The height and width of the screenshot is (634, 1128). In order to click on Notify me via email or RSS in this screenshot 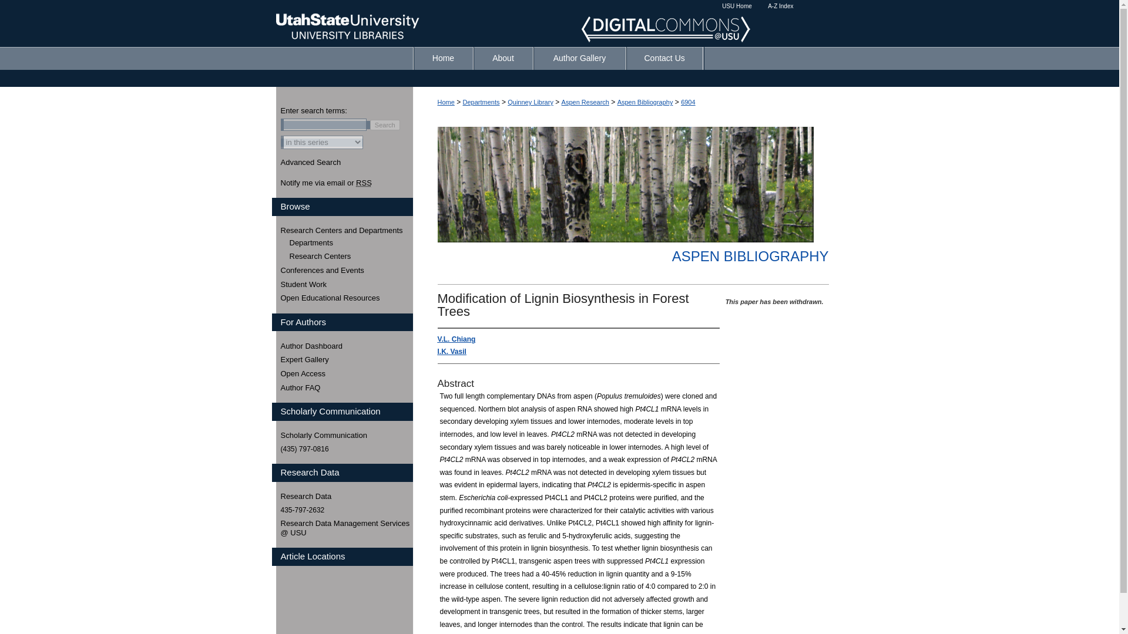, I will do `click(347, 183)`.